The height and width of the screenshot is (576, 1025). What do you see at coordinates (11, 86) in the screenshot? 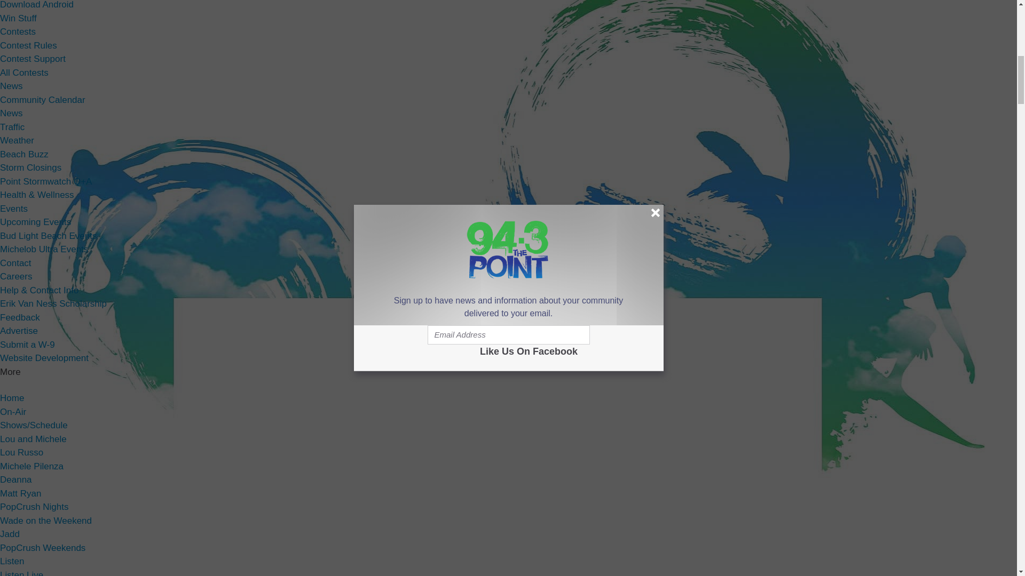
I see `News` at bounding box center [11, 86].